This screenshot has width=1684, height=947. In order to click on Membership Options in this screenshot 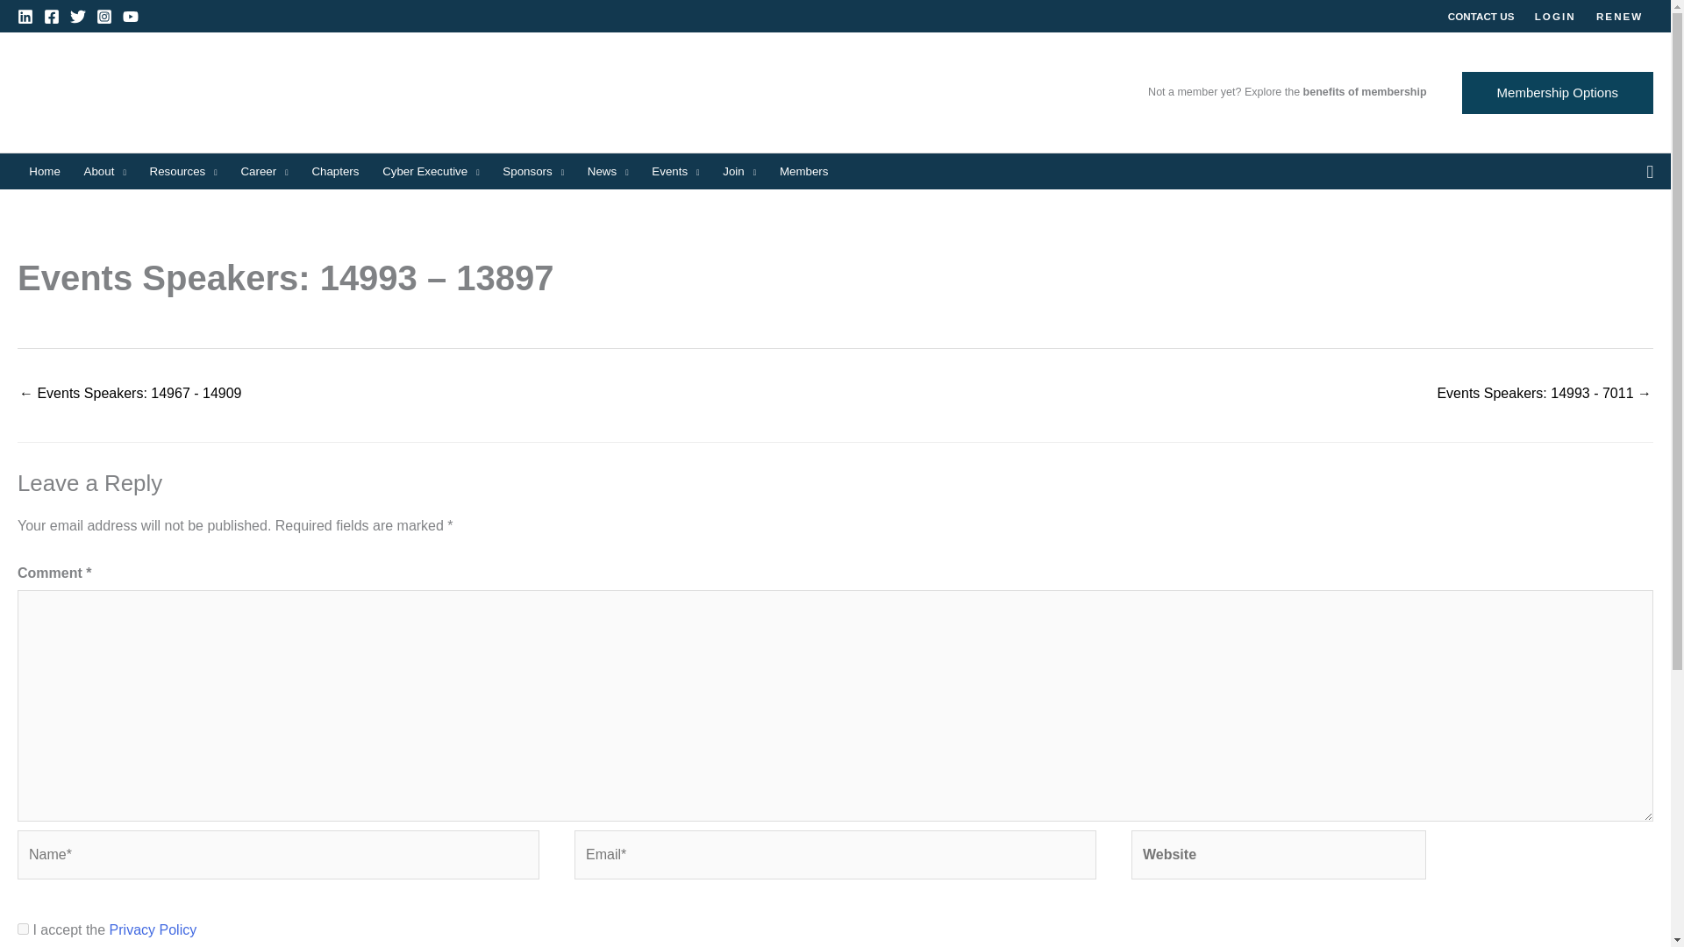, I will do `click(1558, 93)`.